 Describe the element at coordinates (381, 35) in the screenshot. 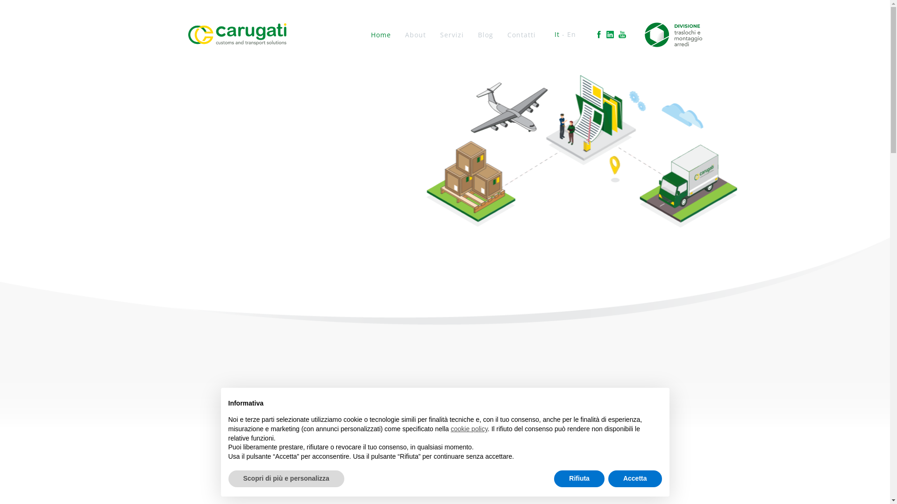

I see `Home` at that location.